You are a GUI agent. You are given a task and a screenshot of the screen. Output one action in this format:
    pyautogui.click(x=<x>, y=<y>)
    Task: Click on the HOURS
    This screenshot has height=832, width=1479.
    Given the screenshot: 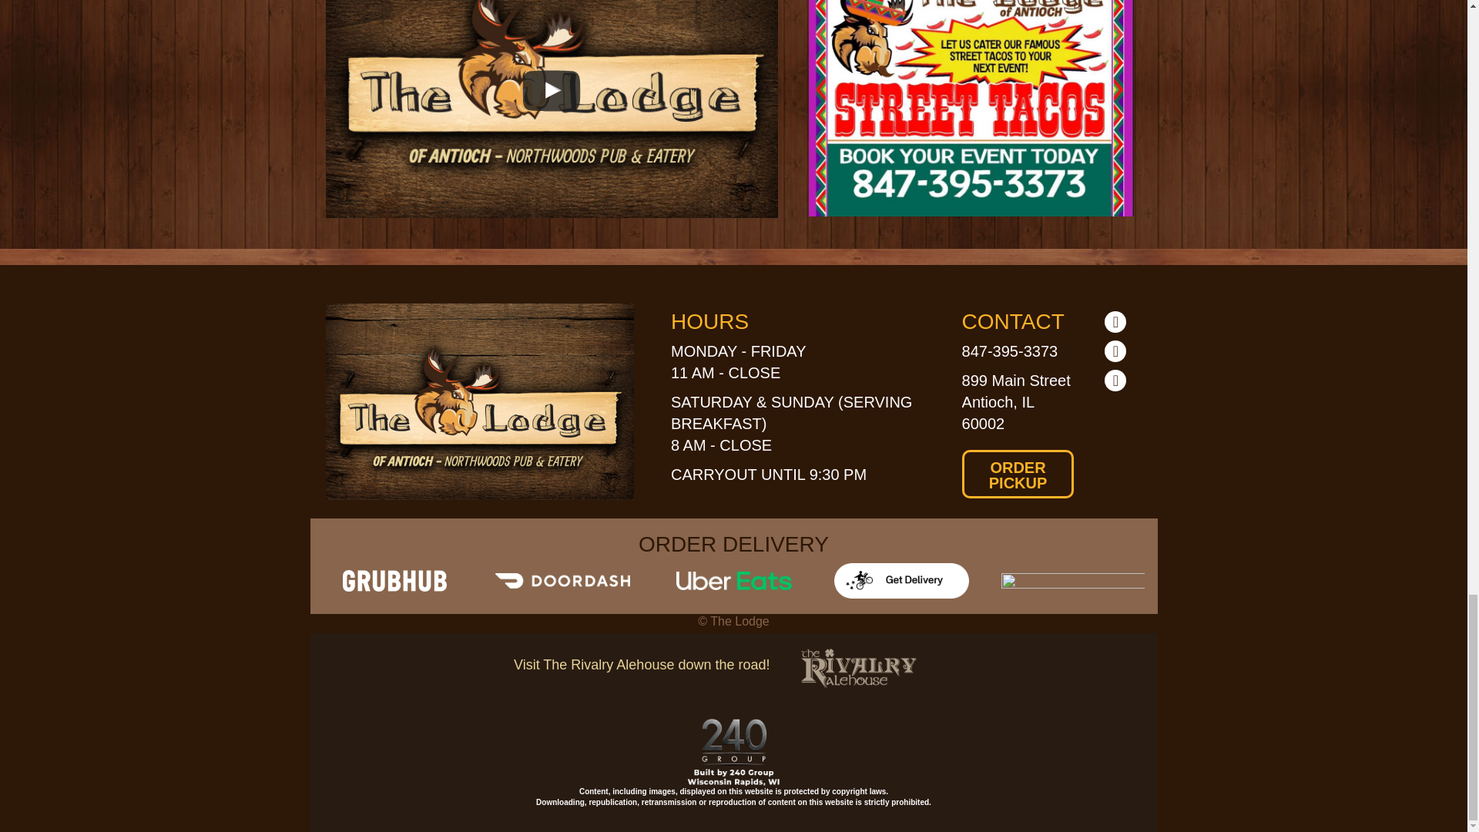 What is the action you would take?
    pyautogui.click(x=709, y=321)
    